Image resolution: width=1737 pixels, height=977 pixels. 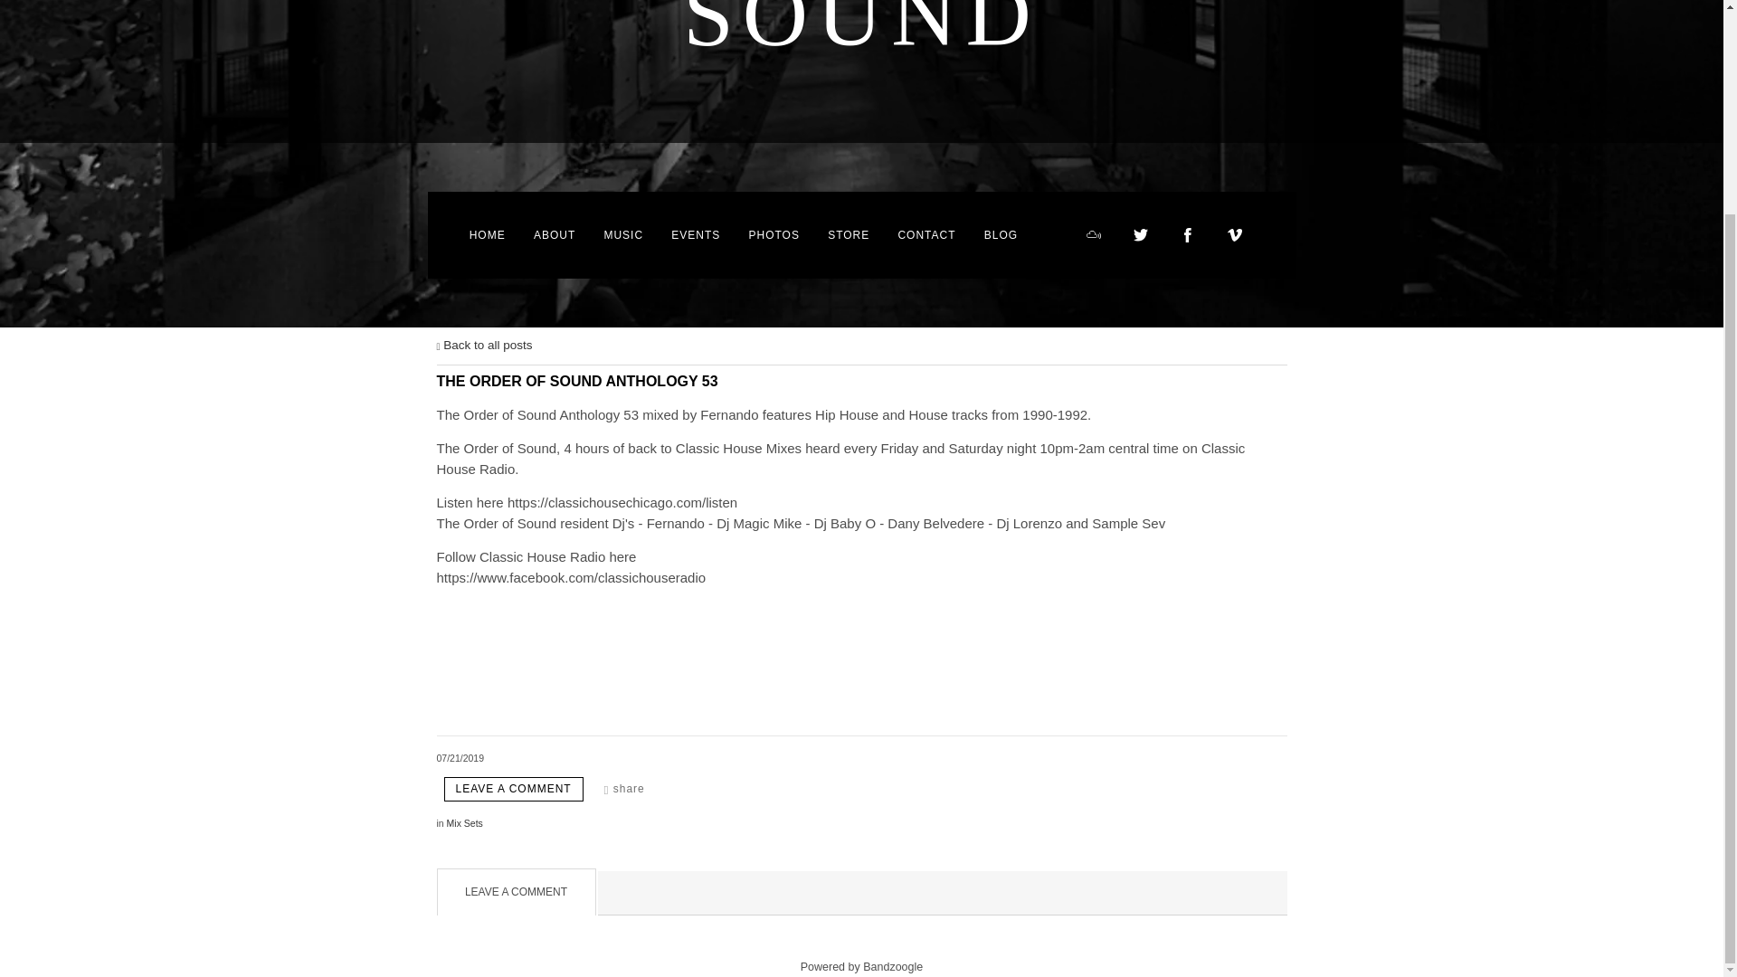 I want to click on BLOG, so click(x=1001, y=234).